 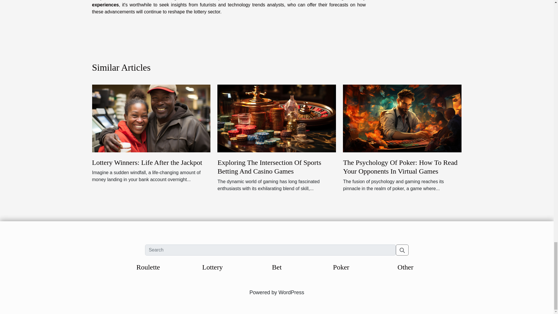 I want to click on Lottery Winners: Life After the Jackpot, so click(x=147, y=163).